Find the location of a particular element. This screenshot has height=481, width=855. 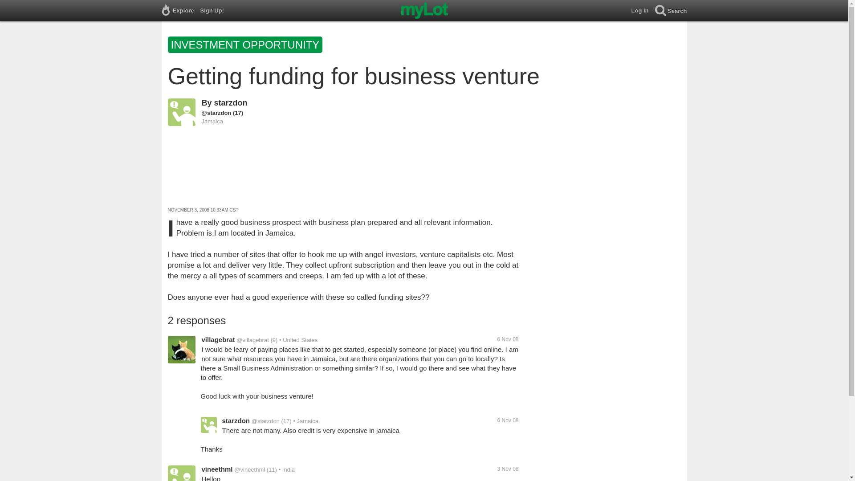

villagebrat is located at coordinates (217, 339).